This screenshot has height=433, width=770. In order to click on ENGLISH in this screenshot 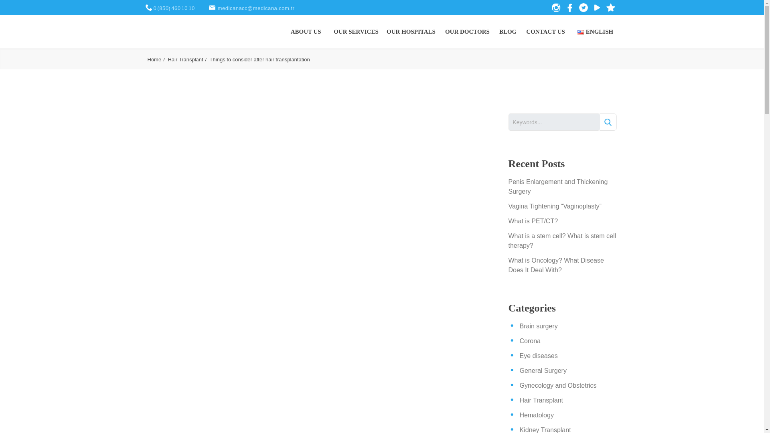, I will do `click(596, 31)`.